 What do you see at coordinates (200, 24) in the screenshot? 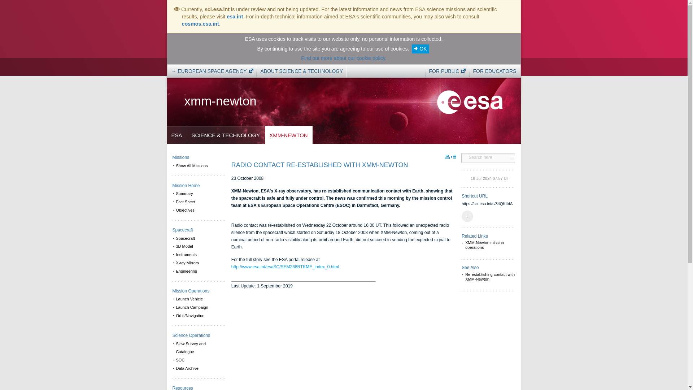
I see `cosmos.esa.int` at bounding box center [200, 24].